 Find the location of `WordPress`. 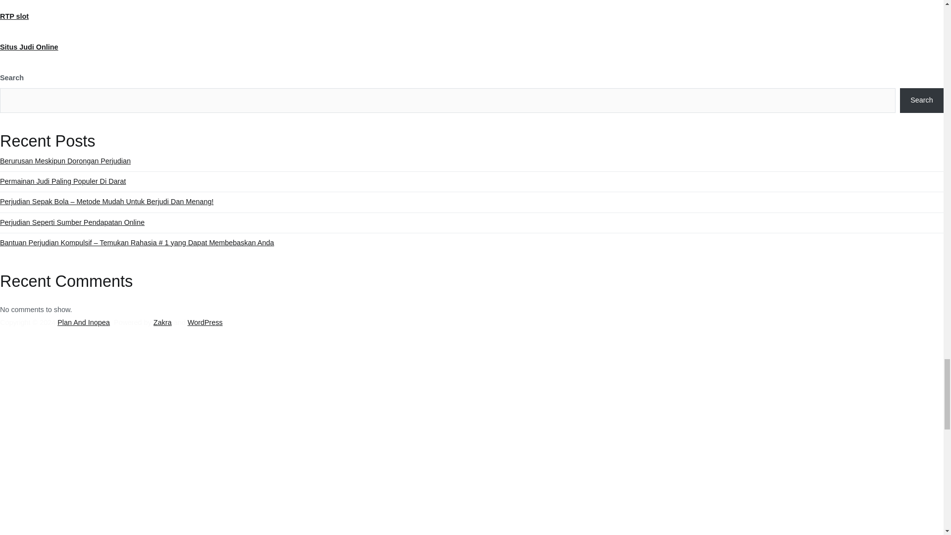

WordPress is located at coordinates (205, 322).